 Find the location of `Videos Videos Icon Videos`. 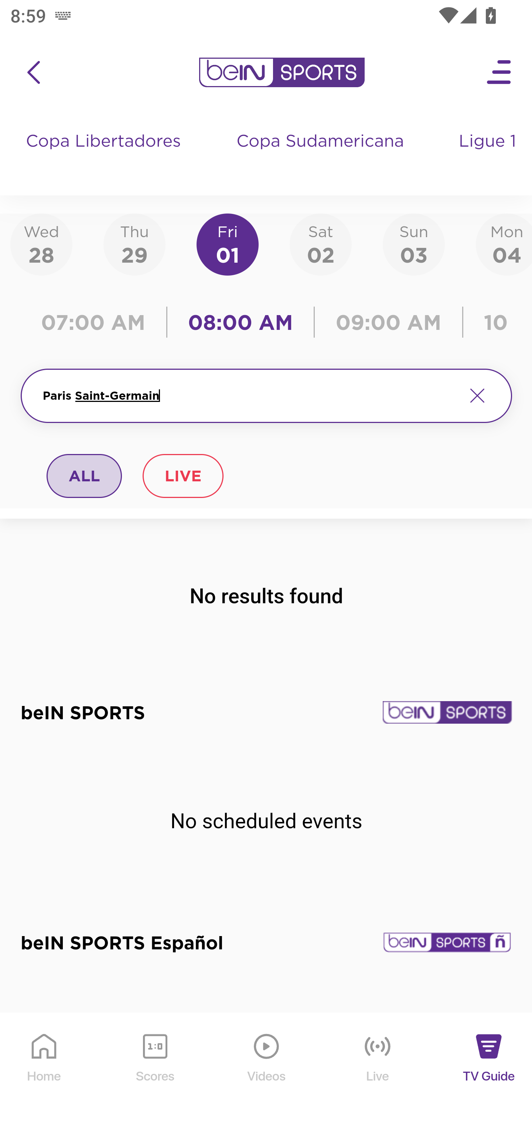

Videos Videos Icon Videos is located at coordinates (267, 1068).